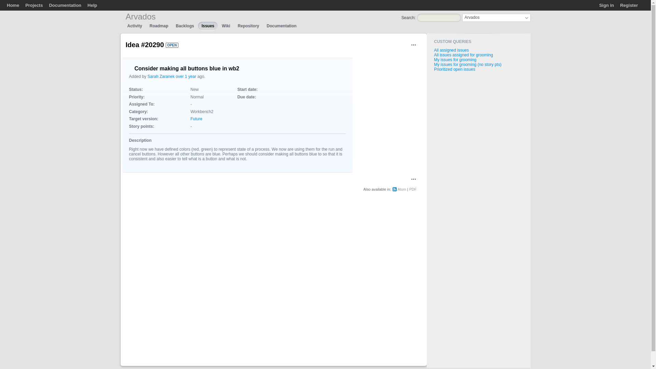  I want to click on PDF, so click(413, 189).